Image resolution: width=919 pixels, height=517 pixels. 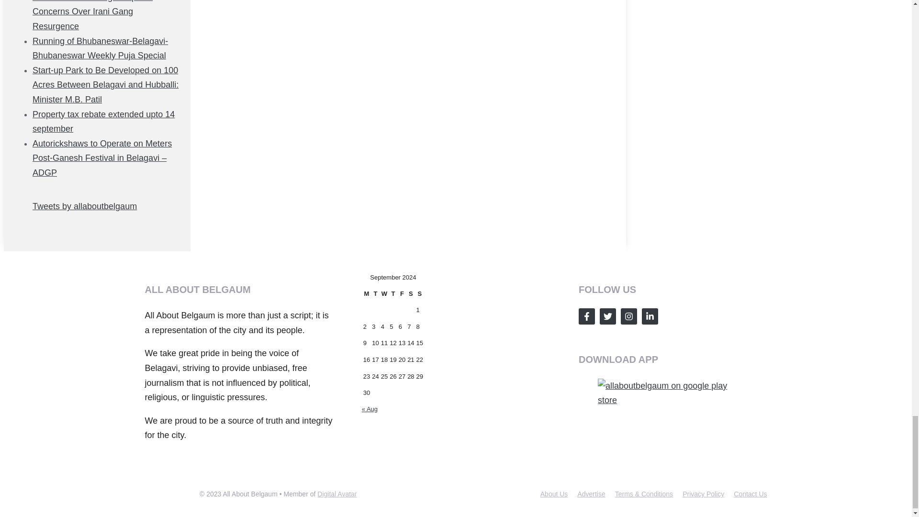 What do you see at coordinates (84, 206) in the screenshot?
I see `Tweets by allaboutbelgaum` at bounding box center [84, 206].